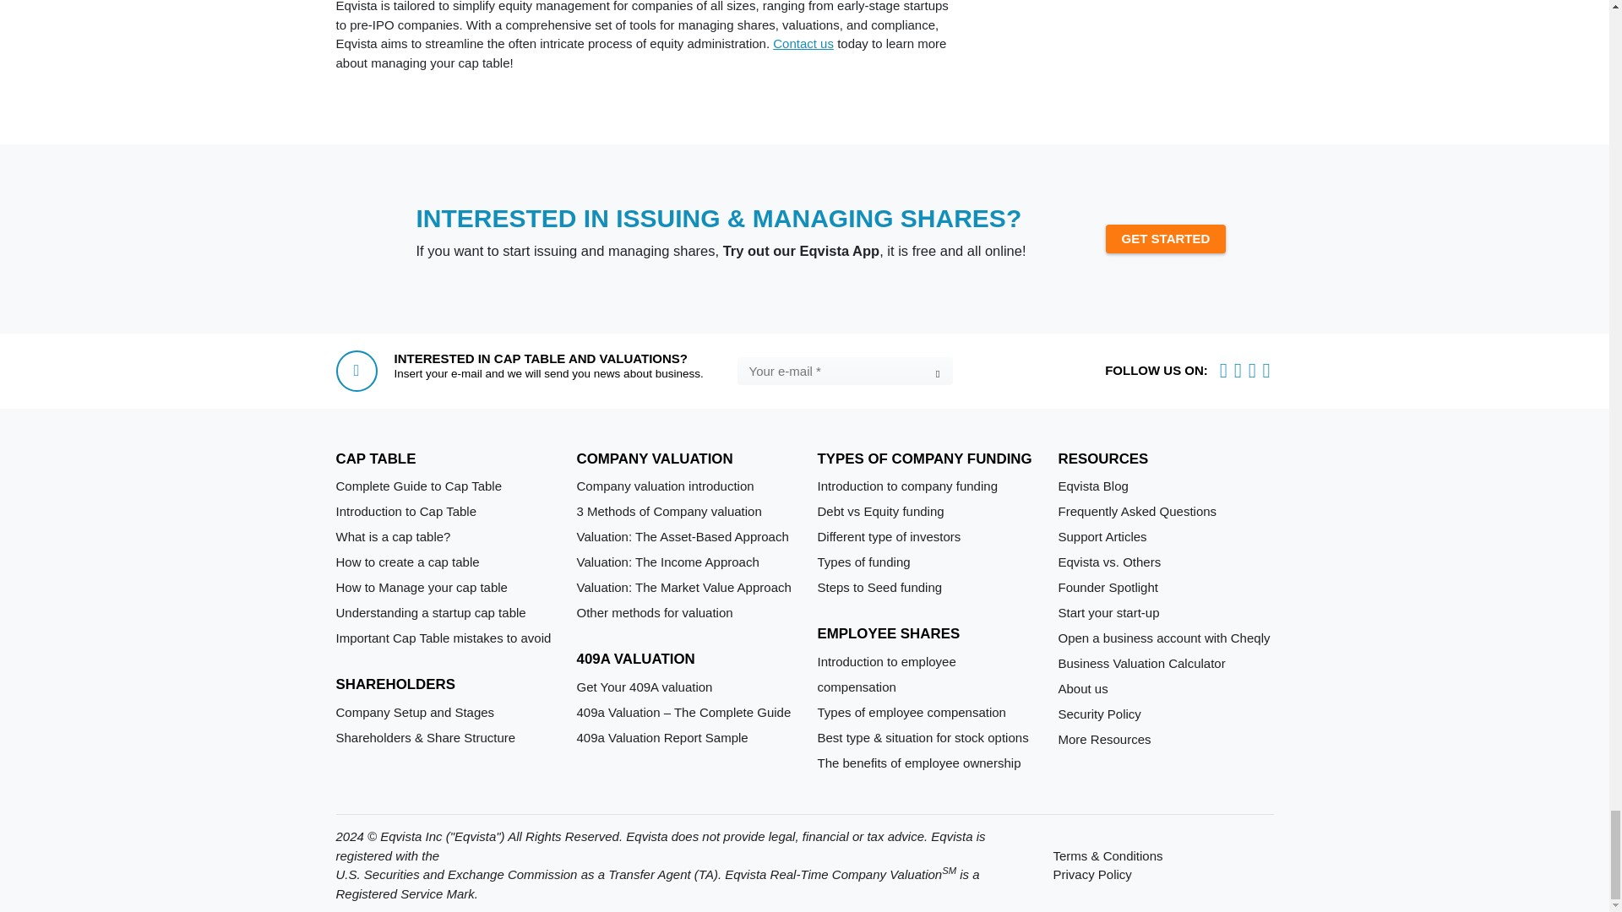 The width and height of the screenshot is (1622, 912). I want to click on Subscribe!, so click(936, 373).